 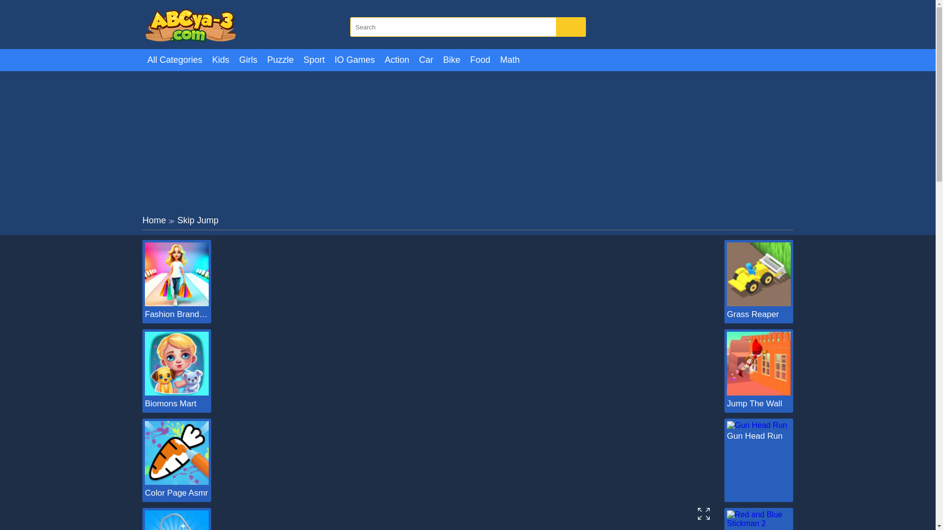 I want to click on Math, so click(x=510, y=60).